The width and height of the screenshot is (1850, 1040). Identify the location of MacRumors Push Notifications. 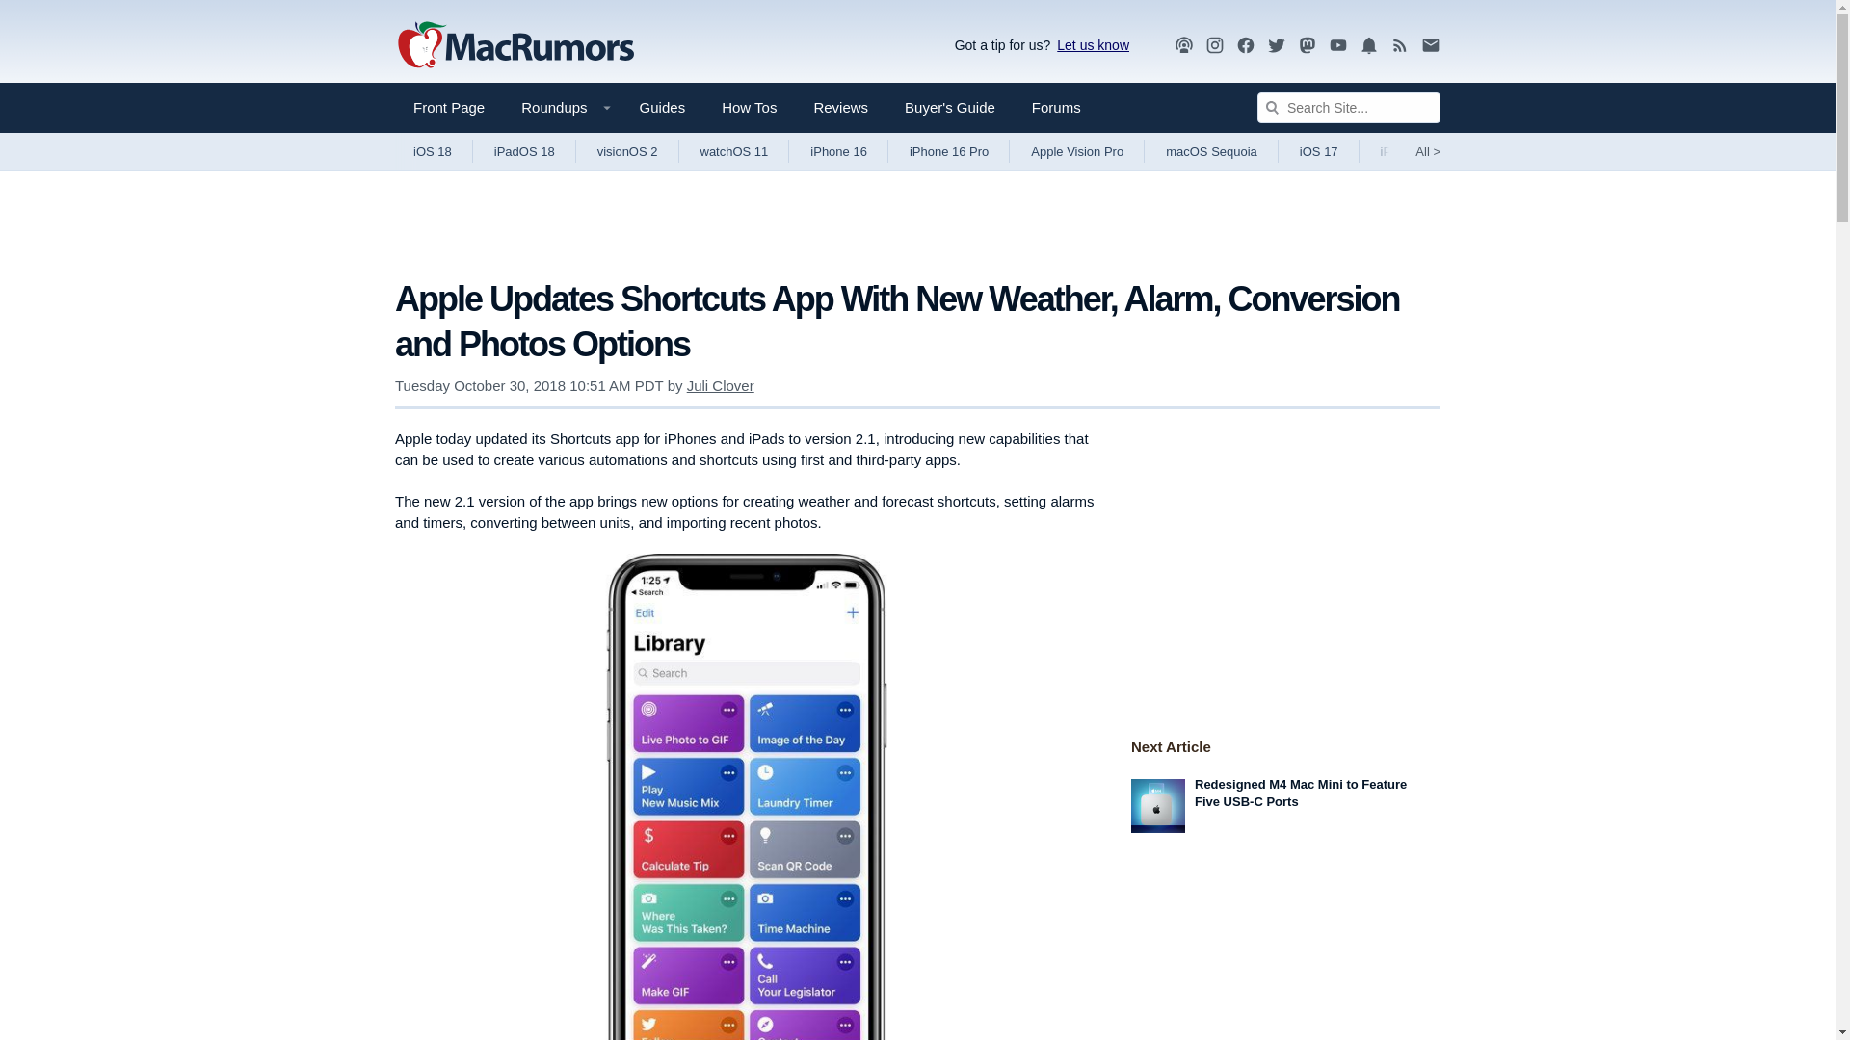
(1368, 45).